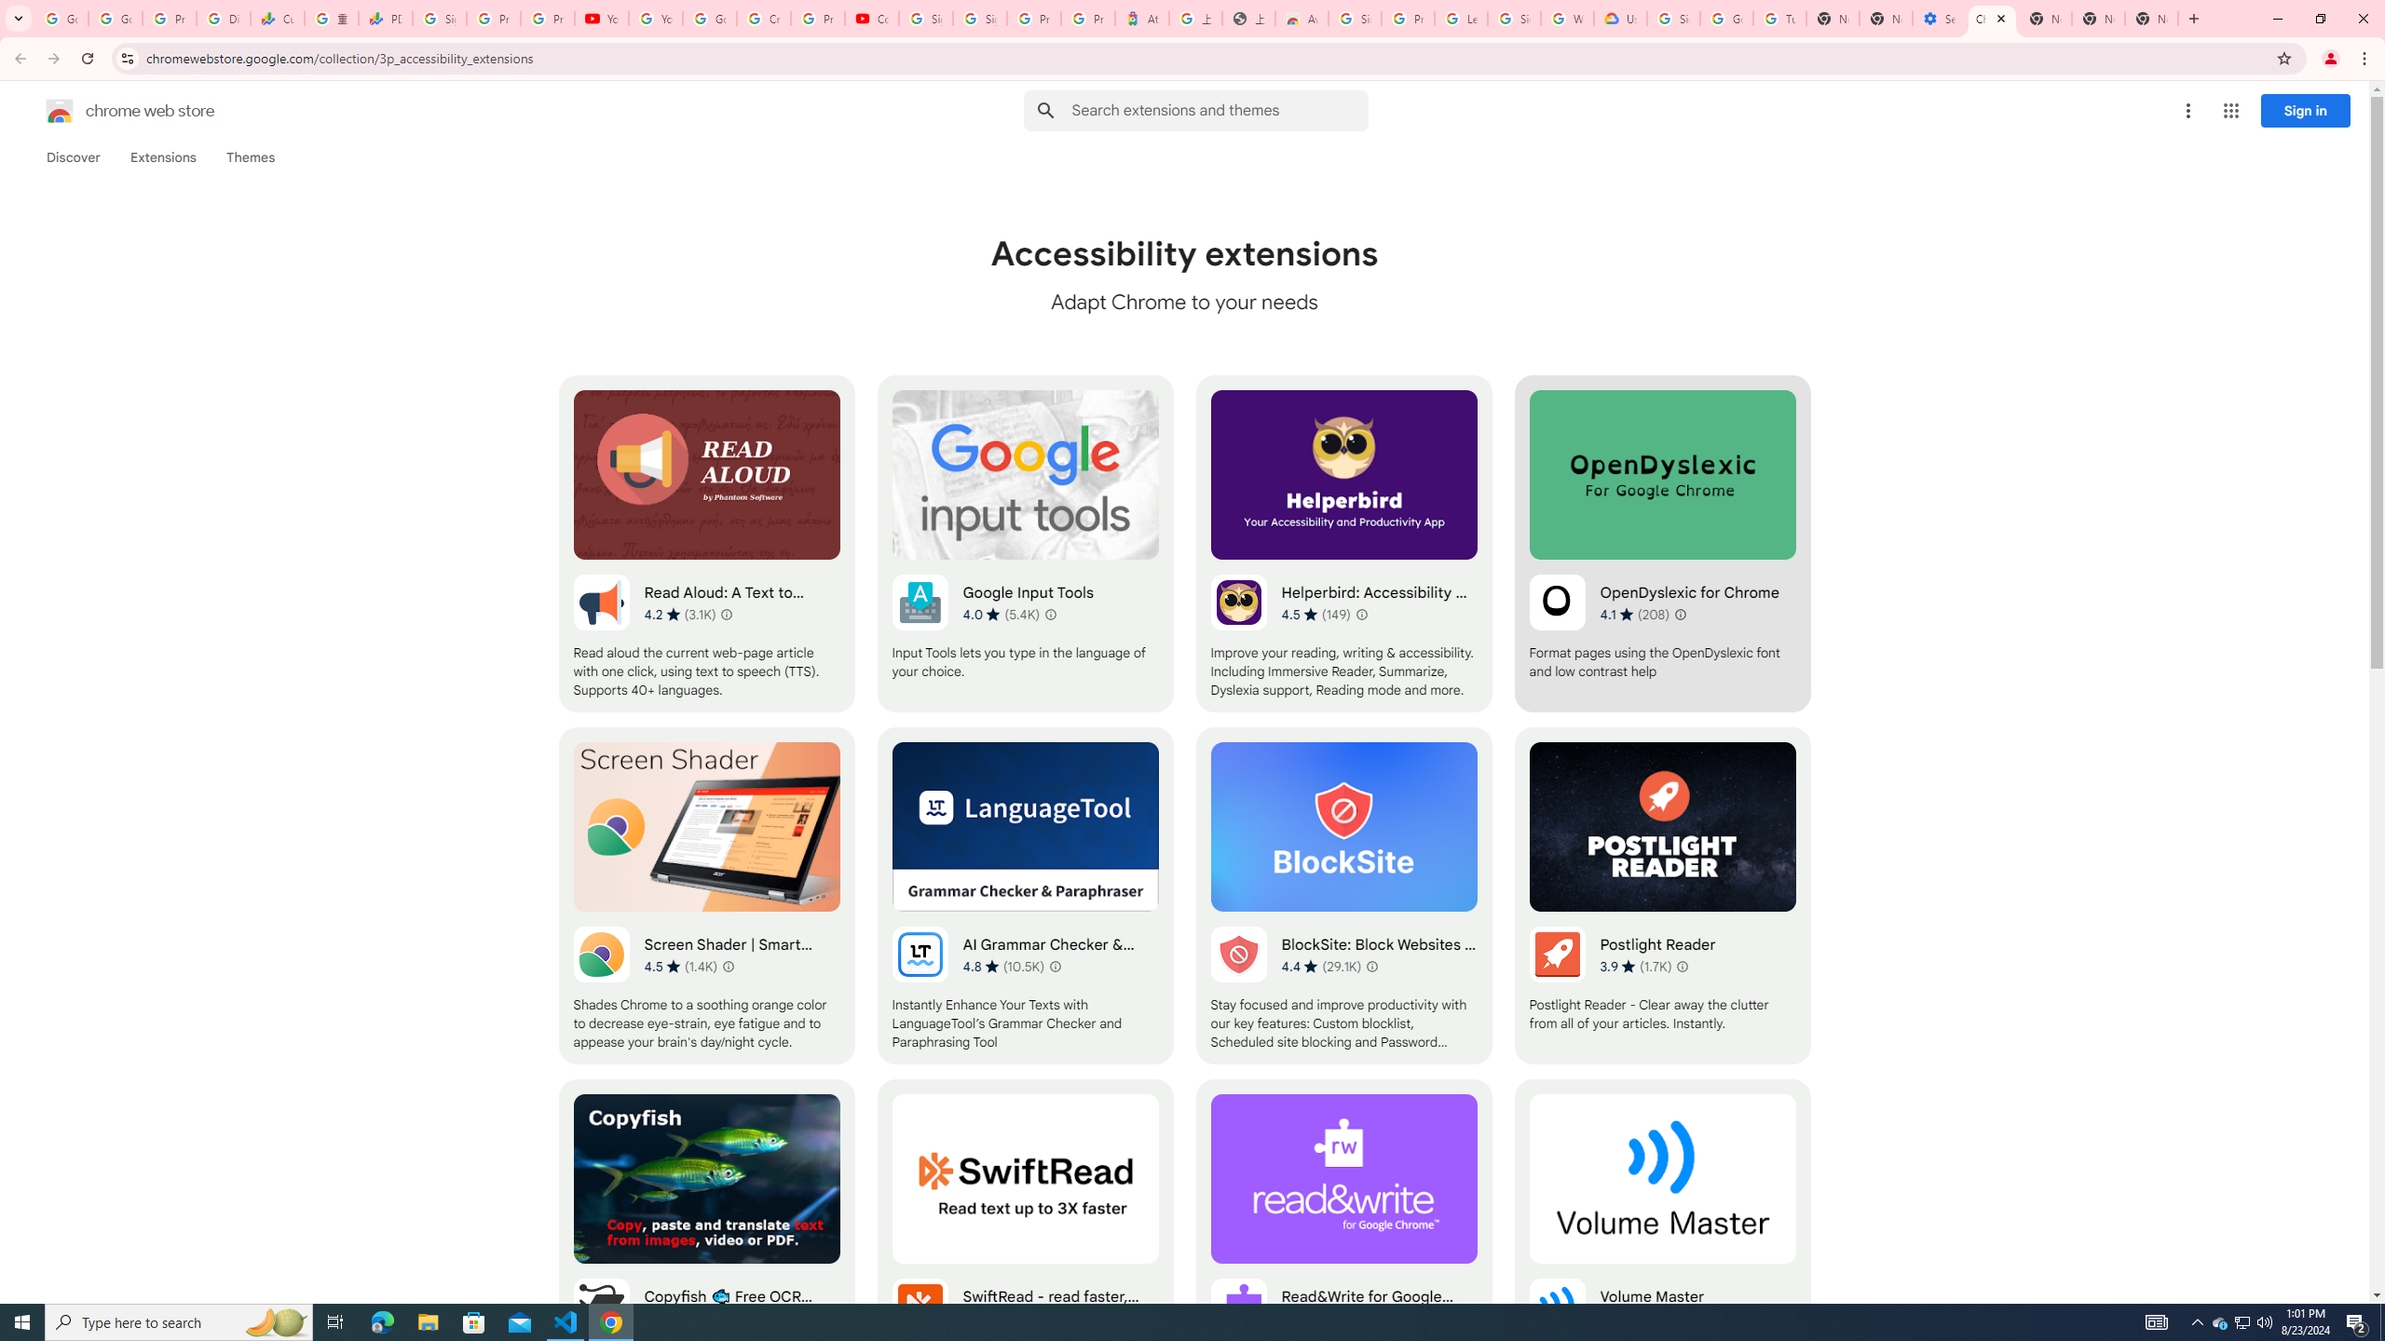  What do you see at coordinates (680, 967) in the screenshot?
I see `Average rating 4.5 out of 5 stars. 1.4K ratings.` at bounding box center [680, 967].